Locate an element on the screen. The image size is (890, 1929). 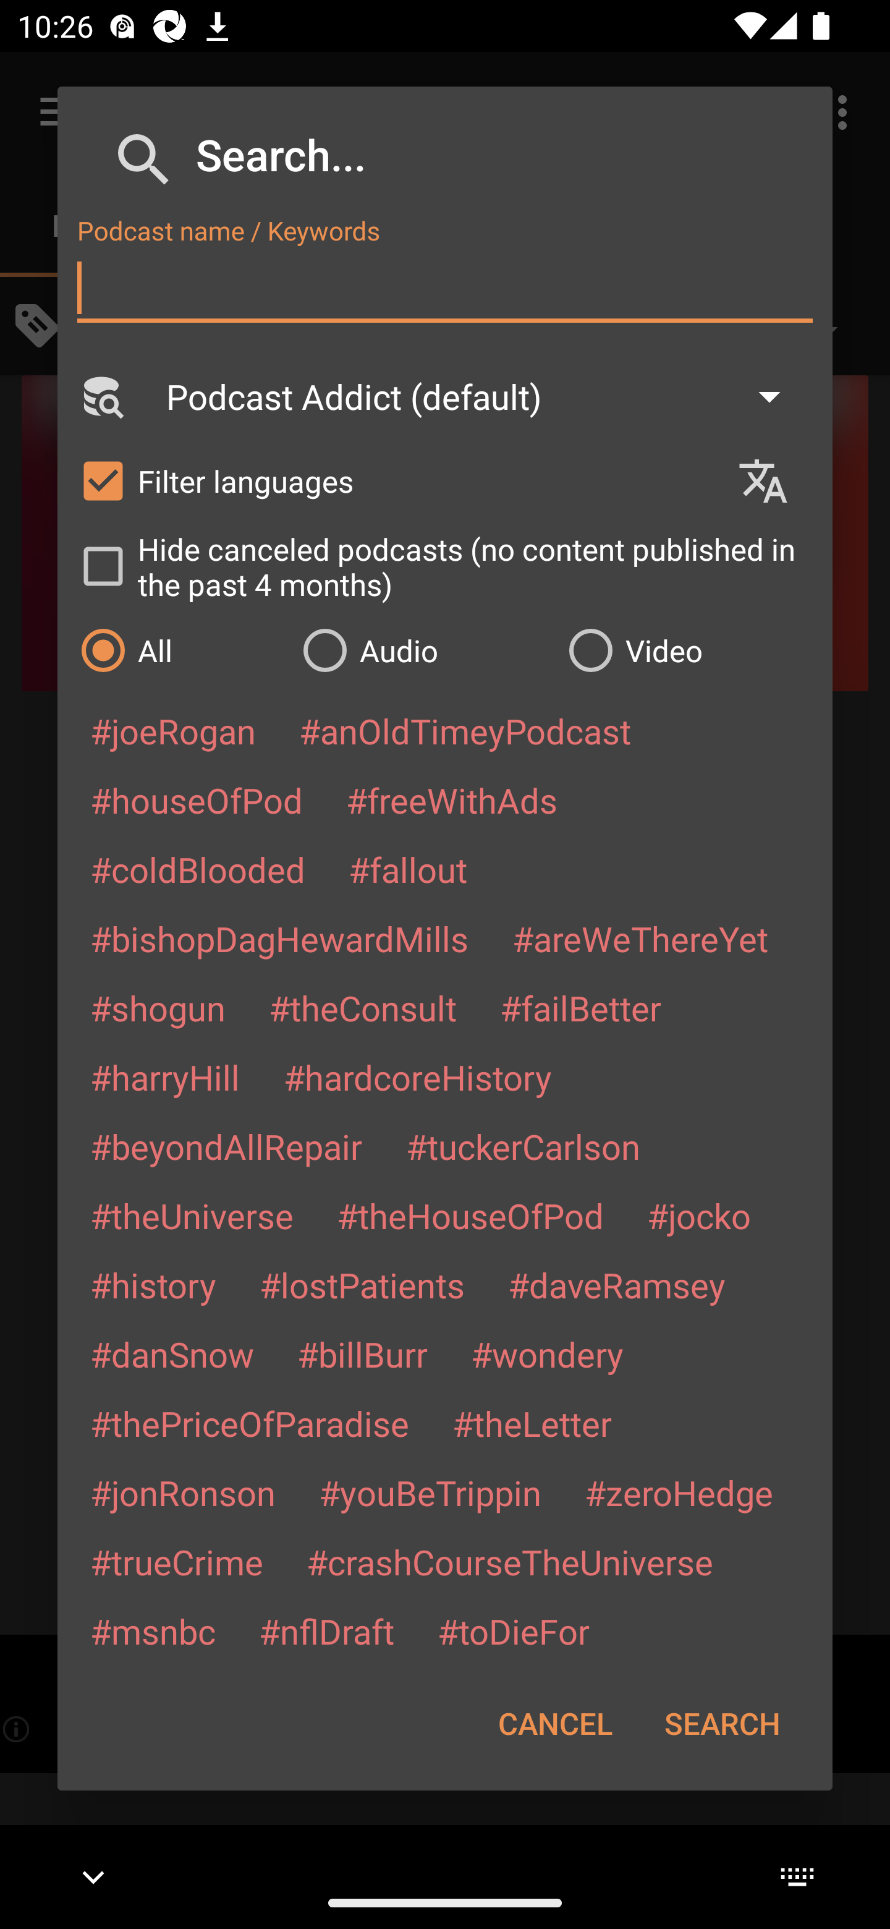
#theConsult is located at coordinates (362, 1008).